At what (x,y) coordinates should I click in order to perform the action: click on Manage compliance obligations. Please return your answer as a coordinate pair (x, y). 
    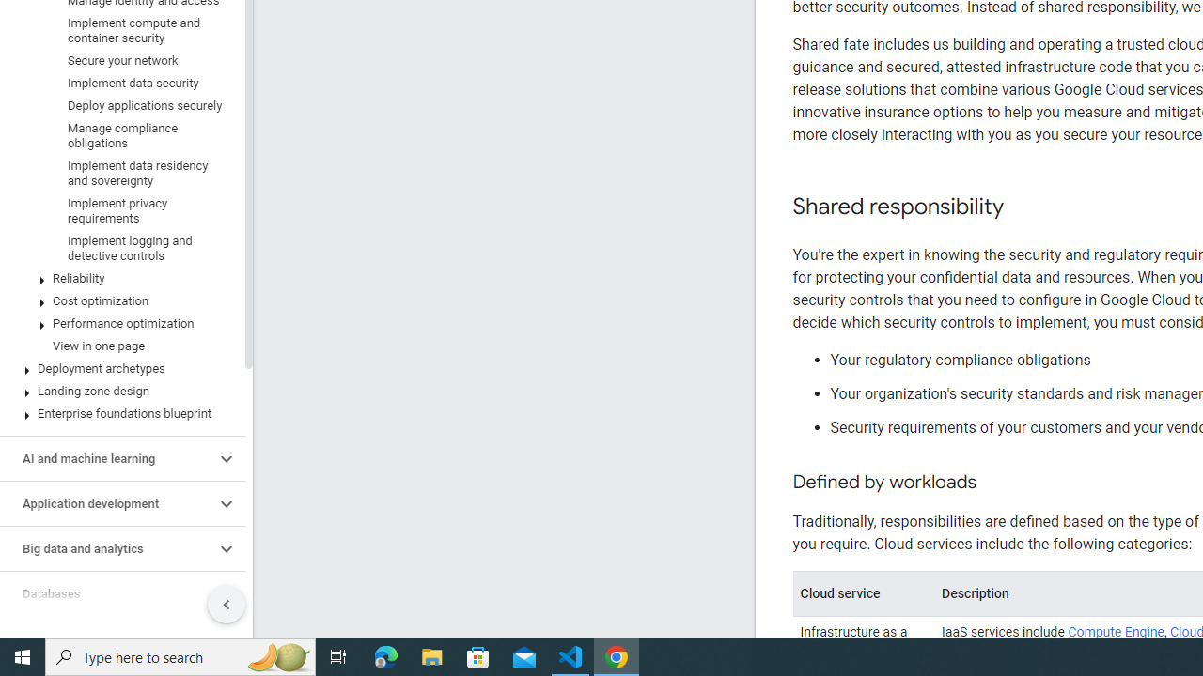
    Looking at the image, I should click on (118, 135).